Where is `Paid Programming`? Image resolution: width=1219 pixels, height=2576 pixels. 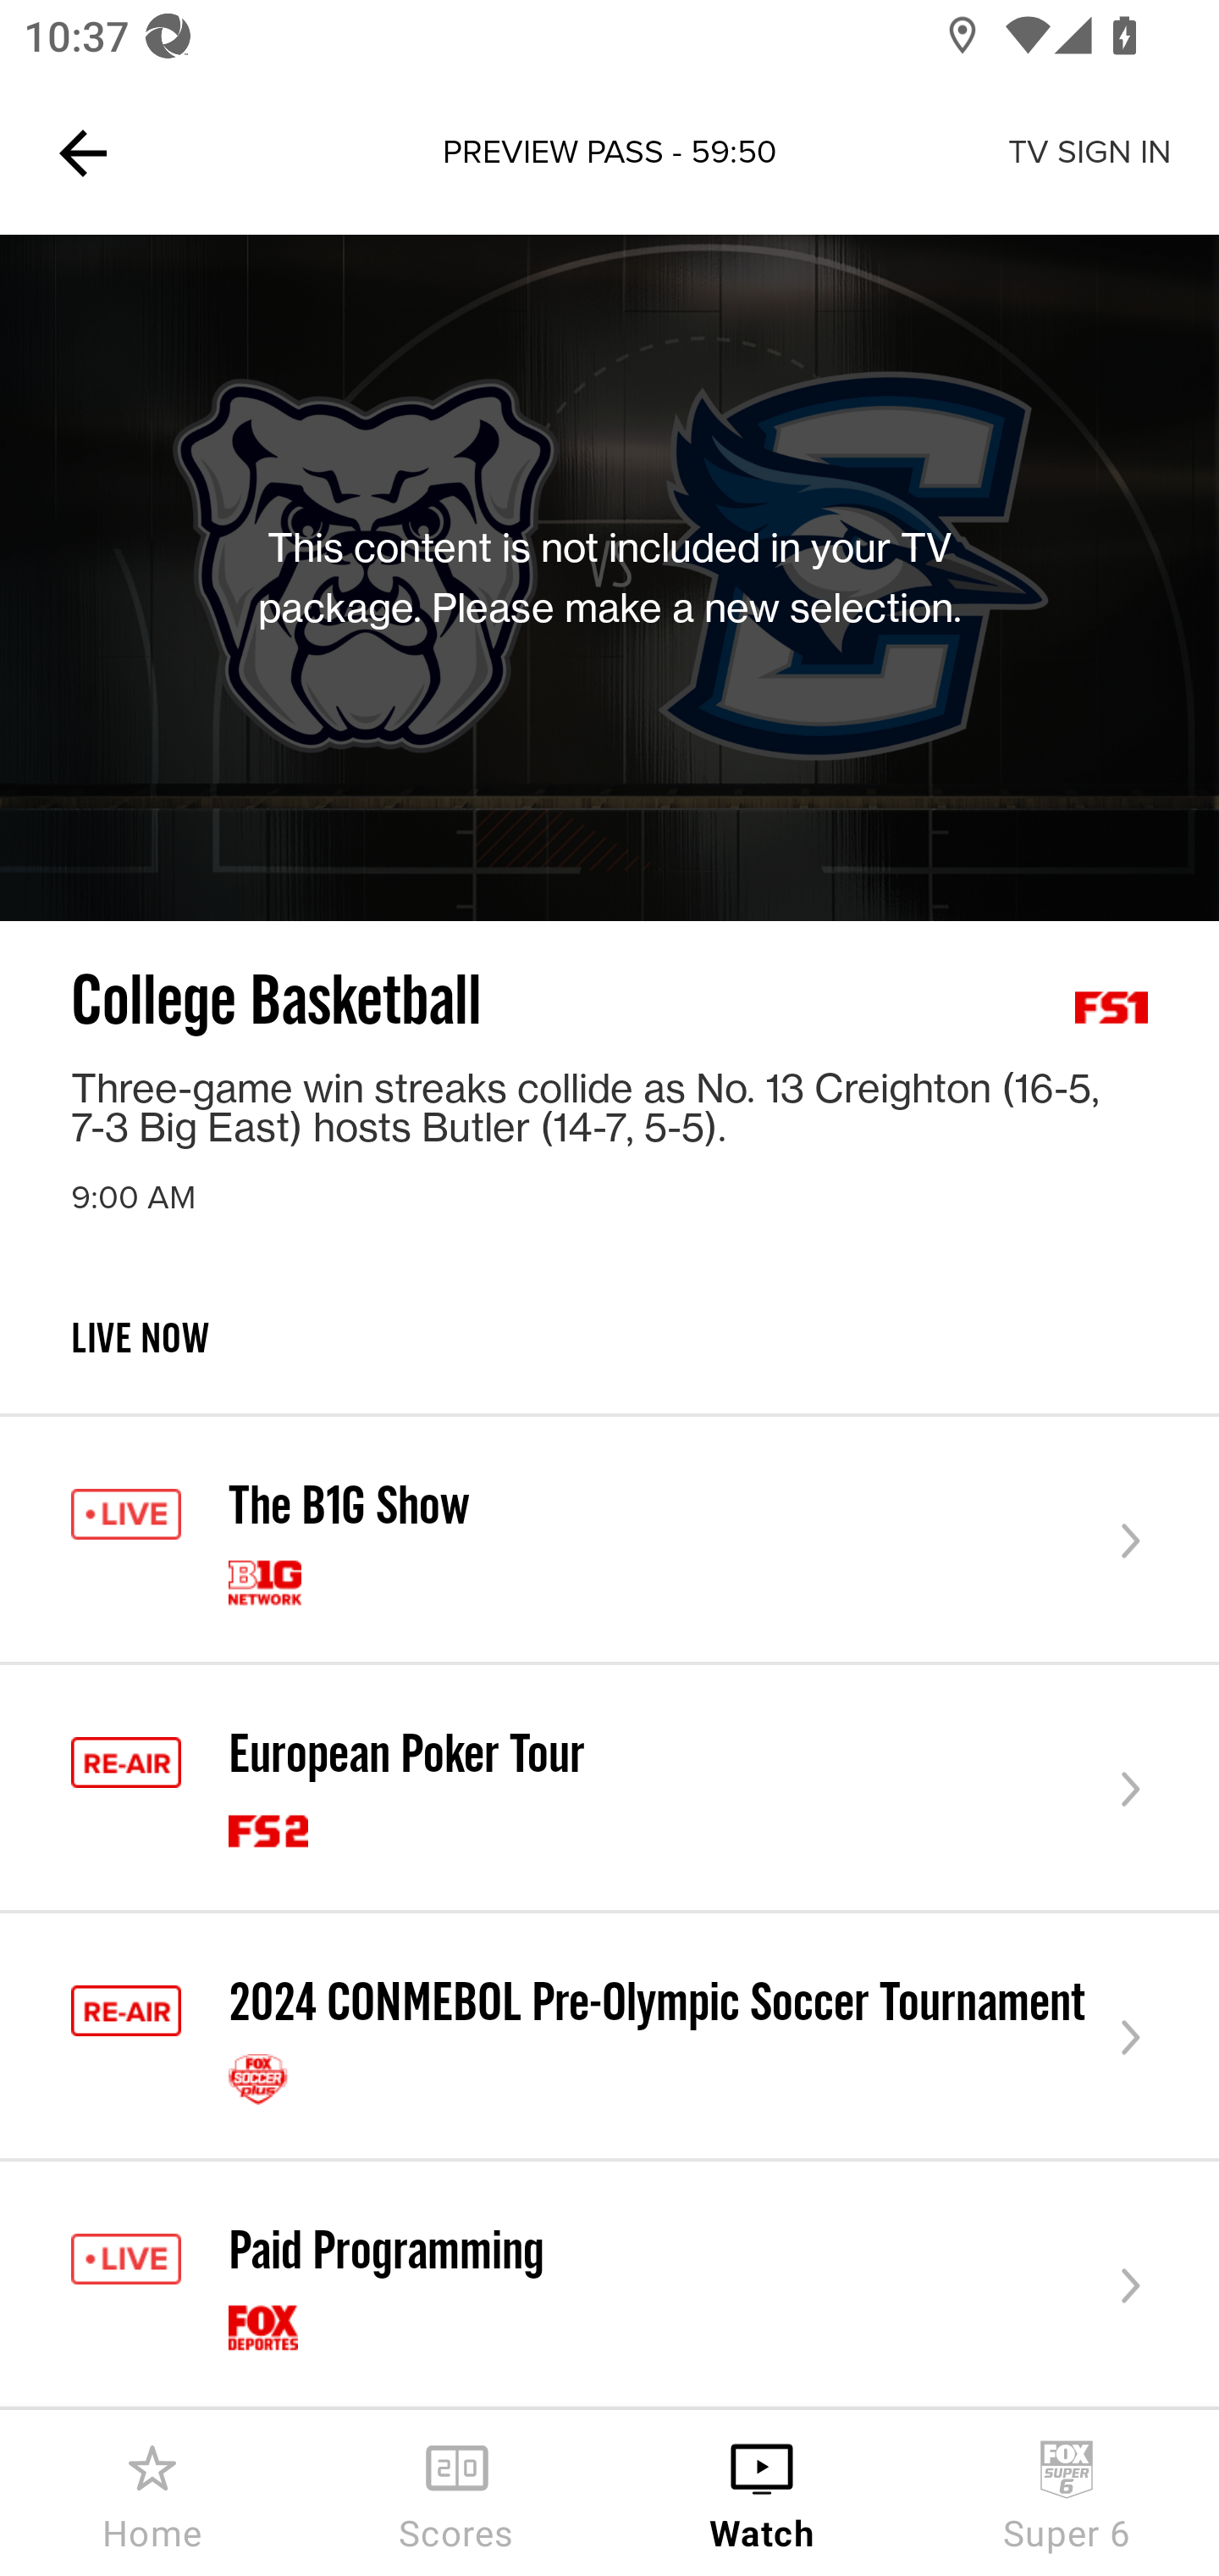
Paid Programming is located at coordinates (609, 2286).